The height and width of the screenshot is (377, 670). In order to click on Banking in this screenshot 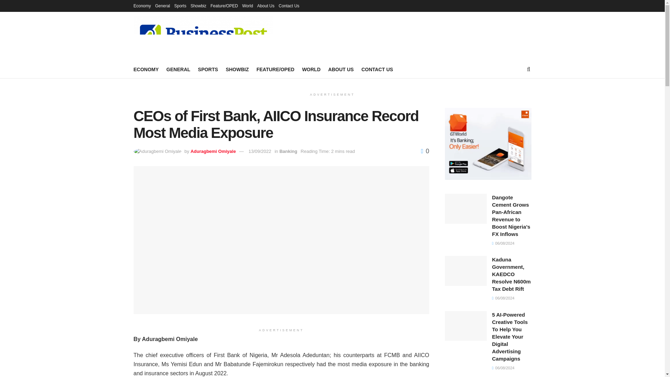, I will do `click(288, 151)`.